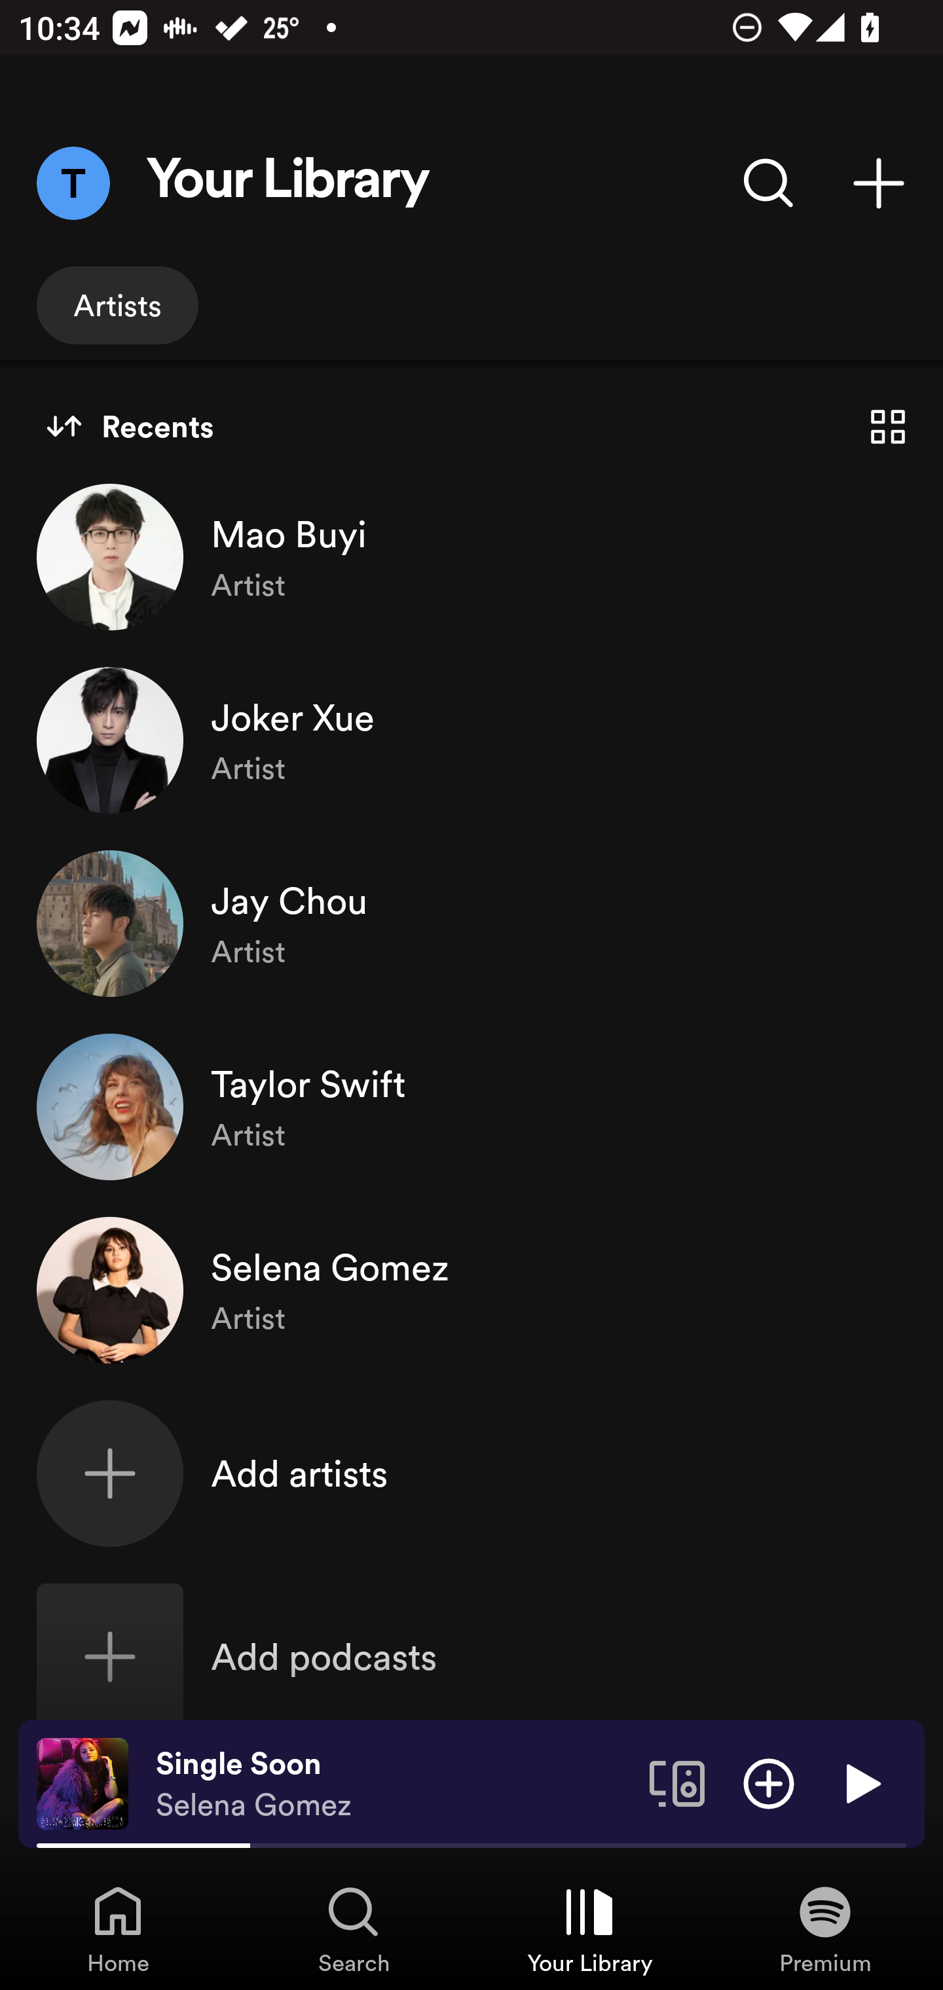 The image size is (943, 1990). I want to click on Search Your Library, so click(769, 183).